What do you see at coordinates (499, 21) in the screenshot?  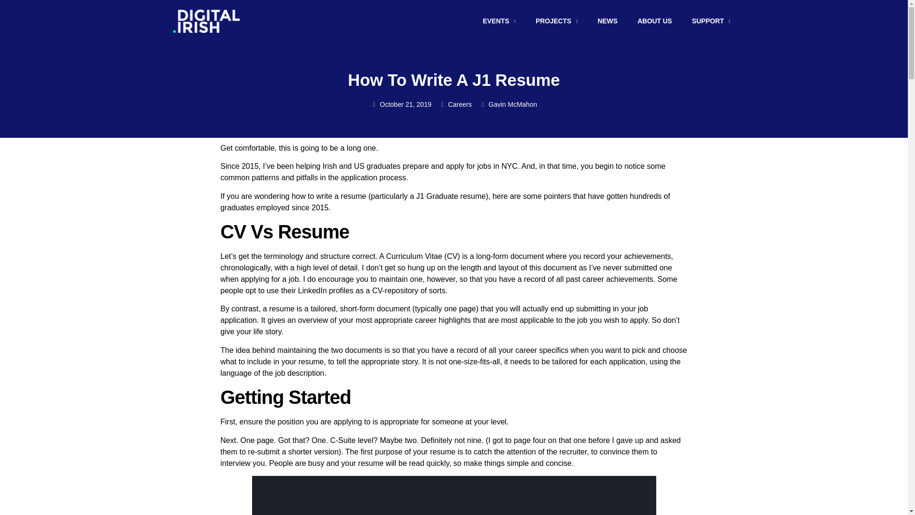 I see `EVENTS` at bounding box center [499, 21].